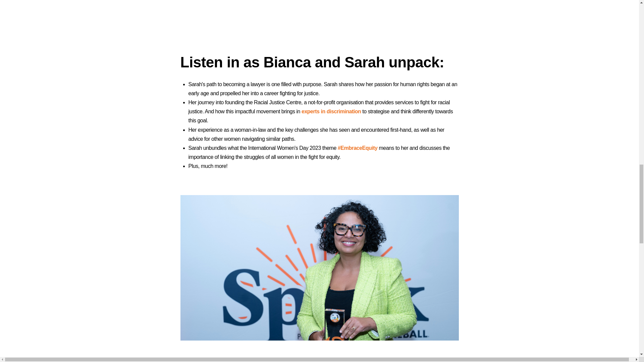 This screenshot has height=362, width=644. I want to click on Women-in-law embracing equity - Sarah Ibrahim, so click(319, 17).